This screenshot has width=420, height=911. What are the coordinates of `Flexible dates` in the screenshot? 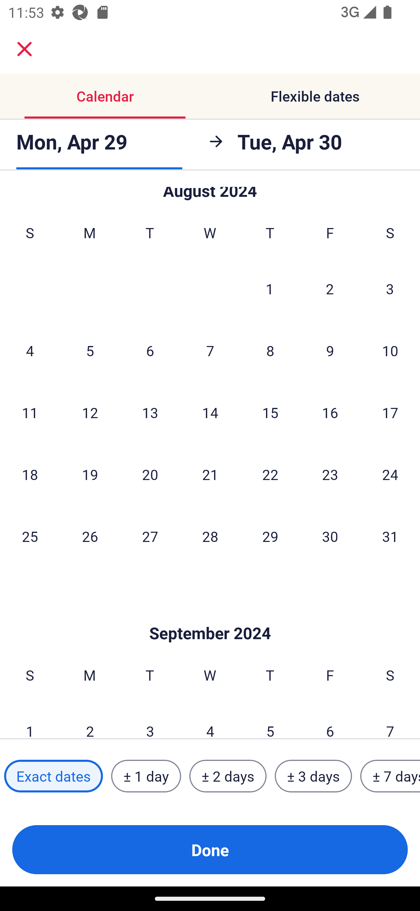 It's located at (315, 96).